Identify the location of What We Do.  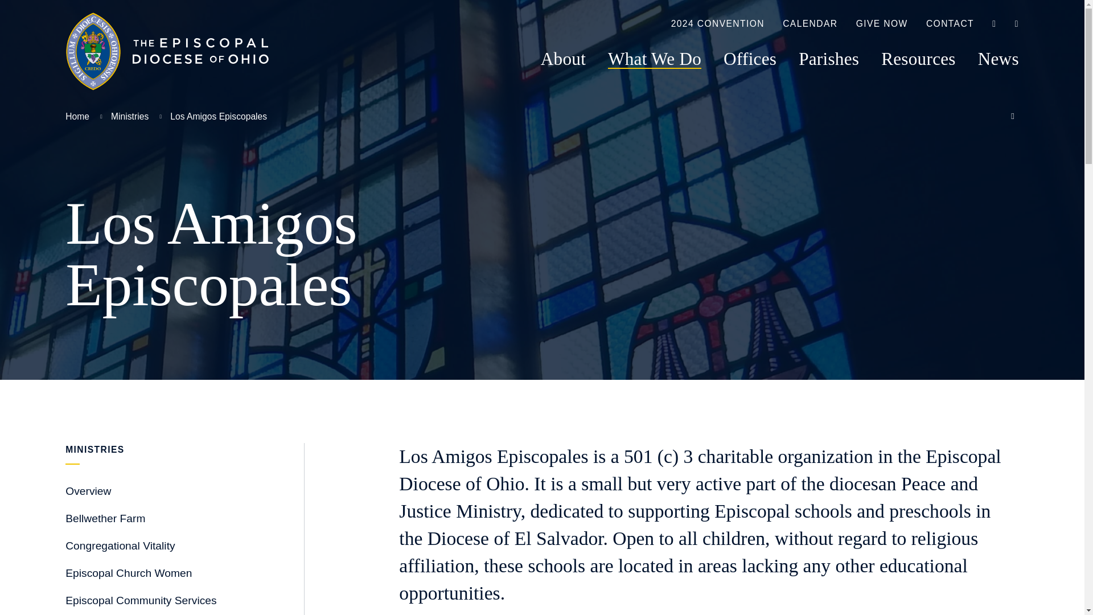
(655, 59).